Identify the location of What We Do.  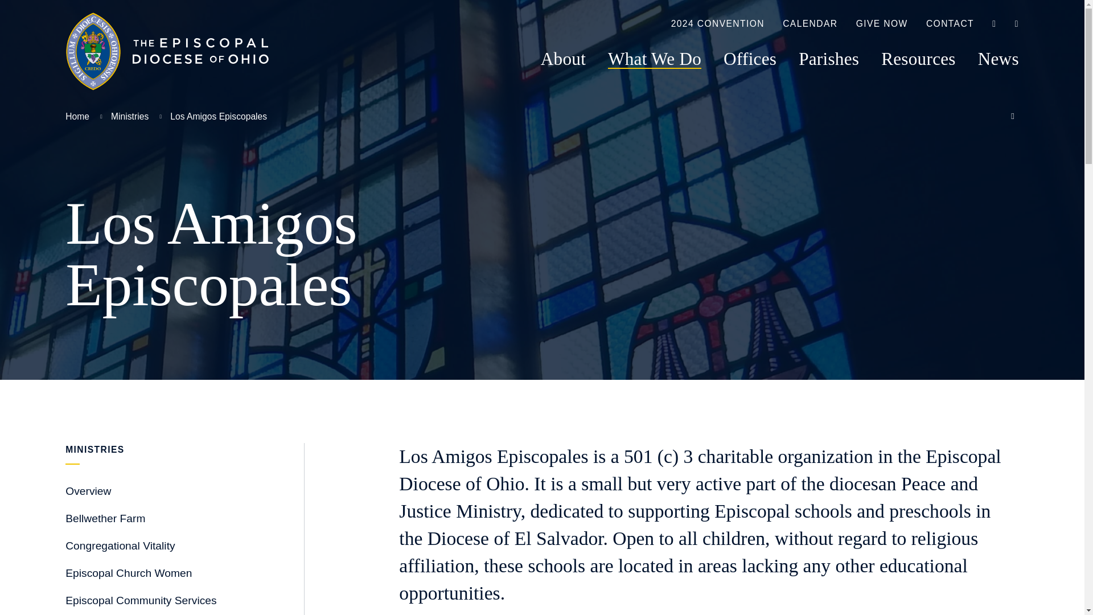
(655, 59).